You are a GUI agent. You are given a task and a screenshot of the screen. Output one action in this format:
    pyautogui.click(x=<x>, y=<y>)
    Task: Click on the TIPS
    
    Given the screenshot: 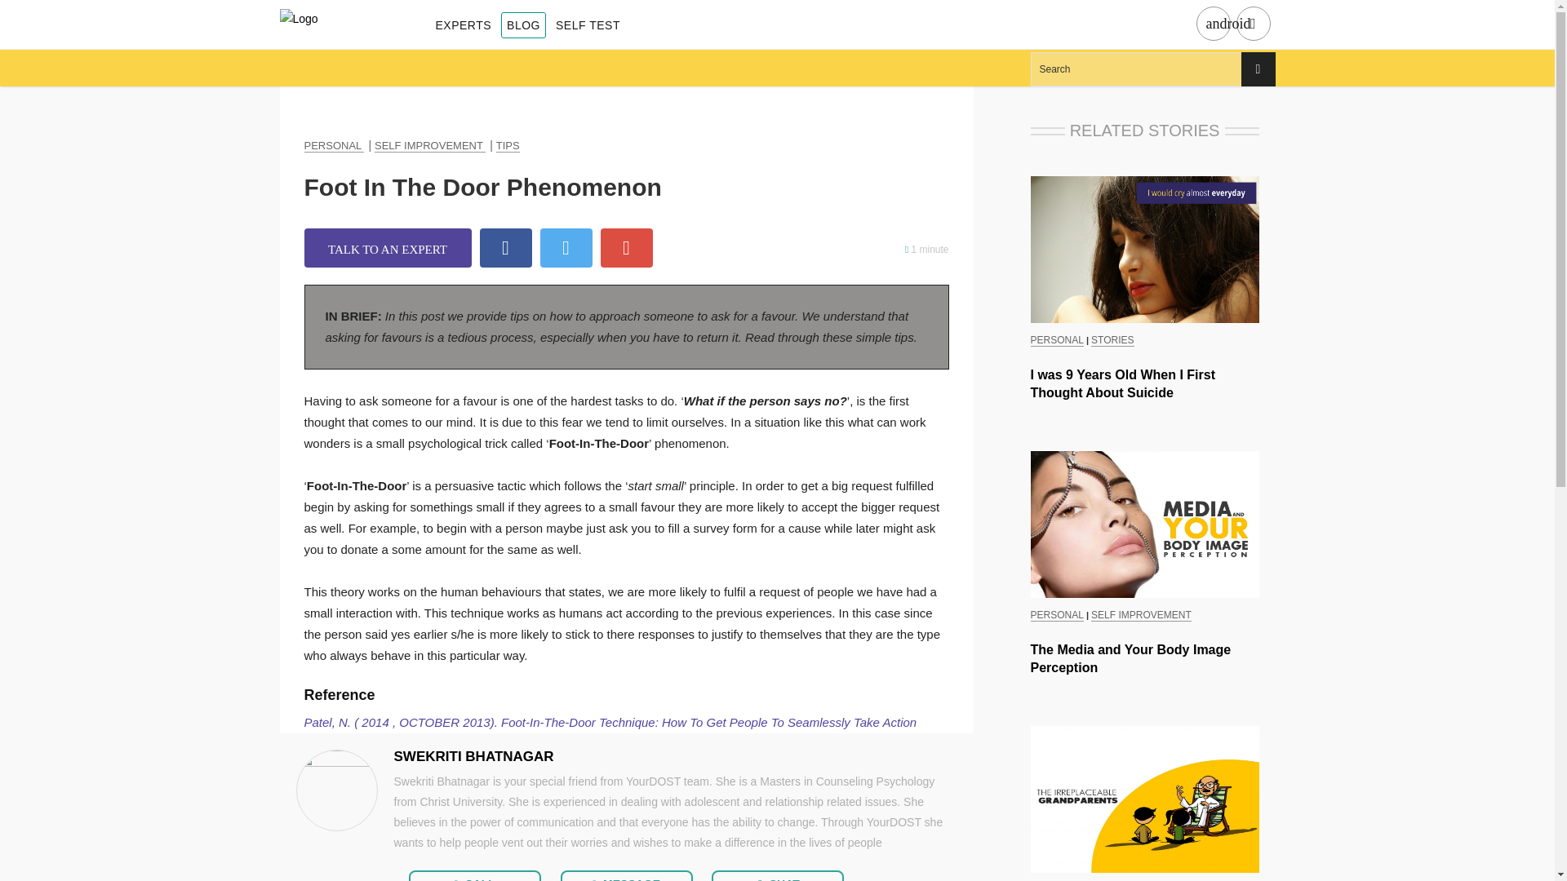 What is the action you would take?
    pyautogui.click(x=508, y=145)
    